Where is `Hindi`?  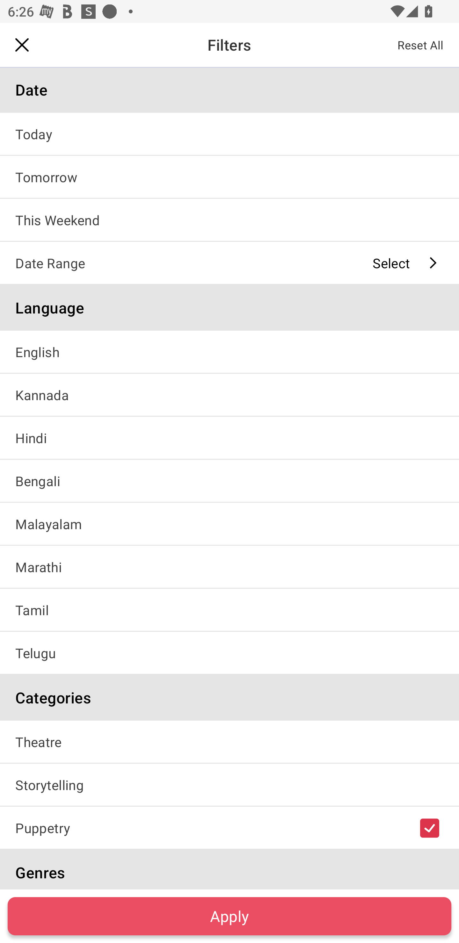
Hindi is located at coordinates (229, 437).